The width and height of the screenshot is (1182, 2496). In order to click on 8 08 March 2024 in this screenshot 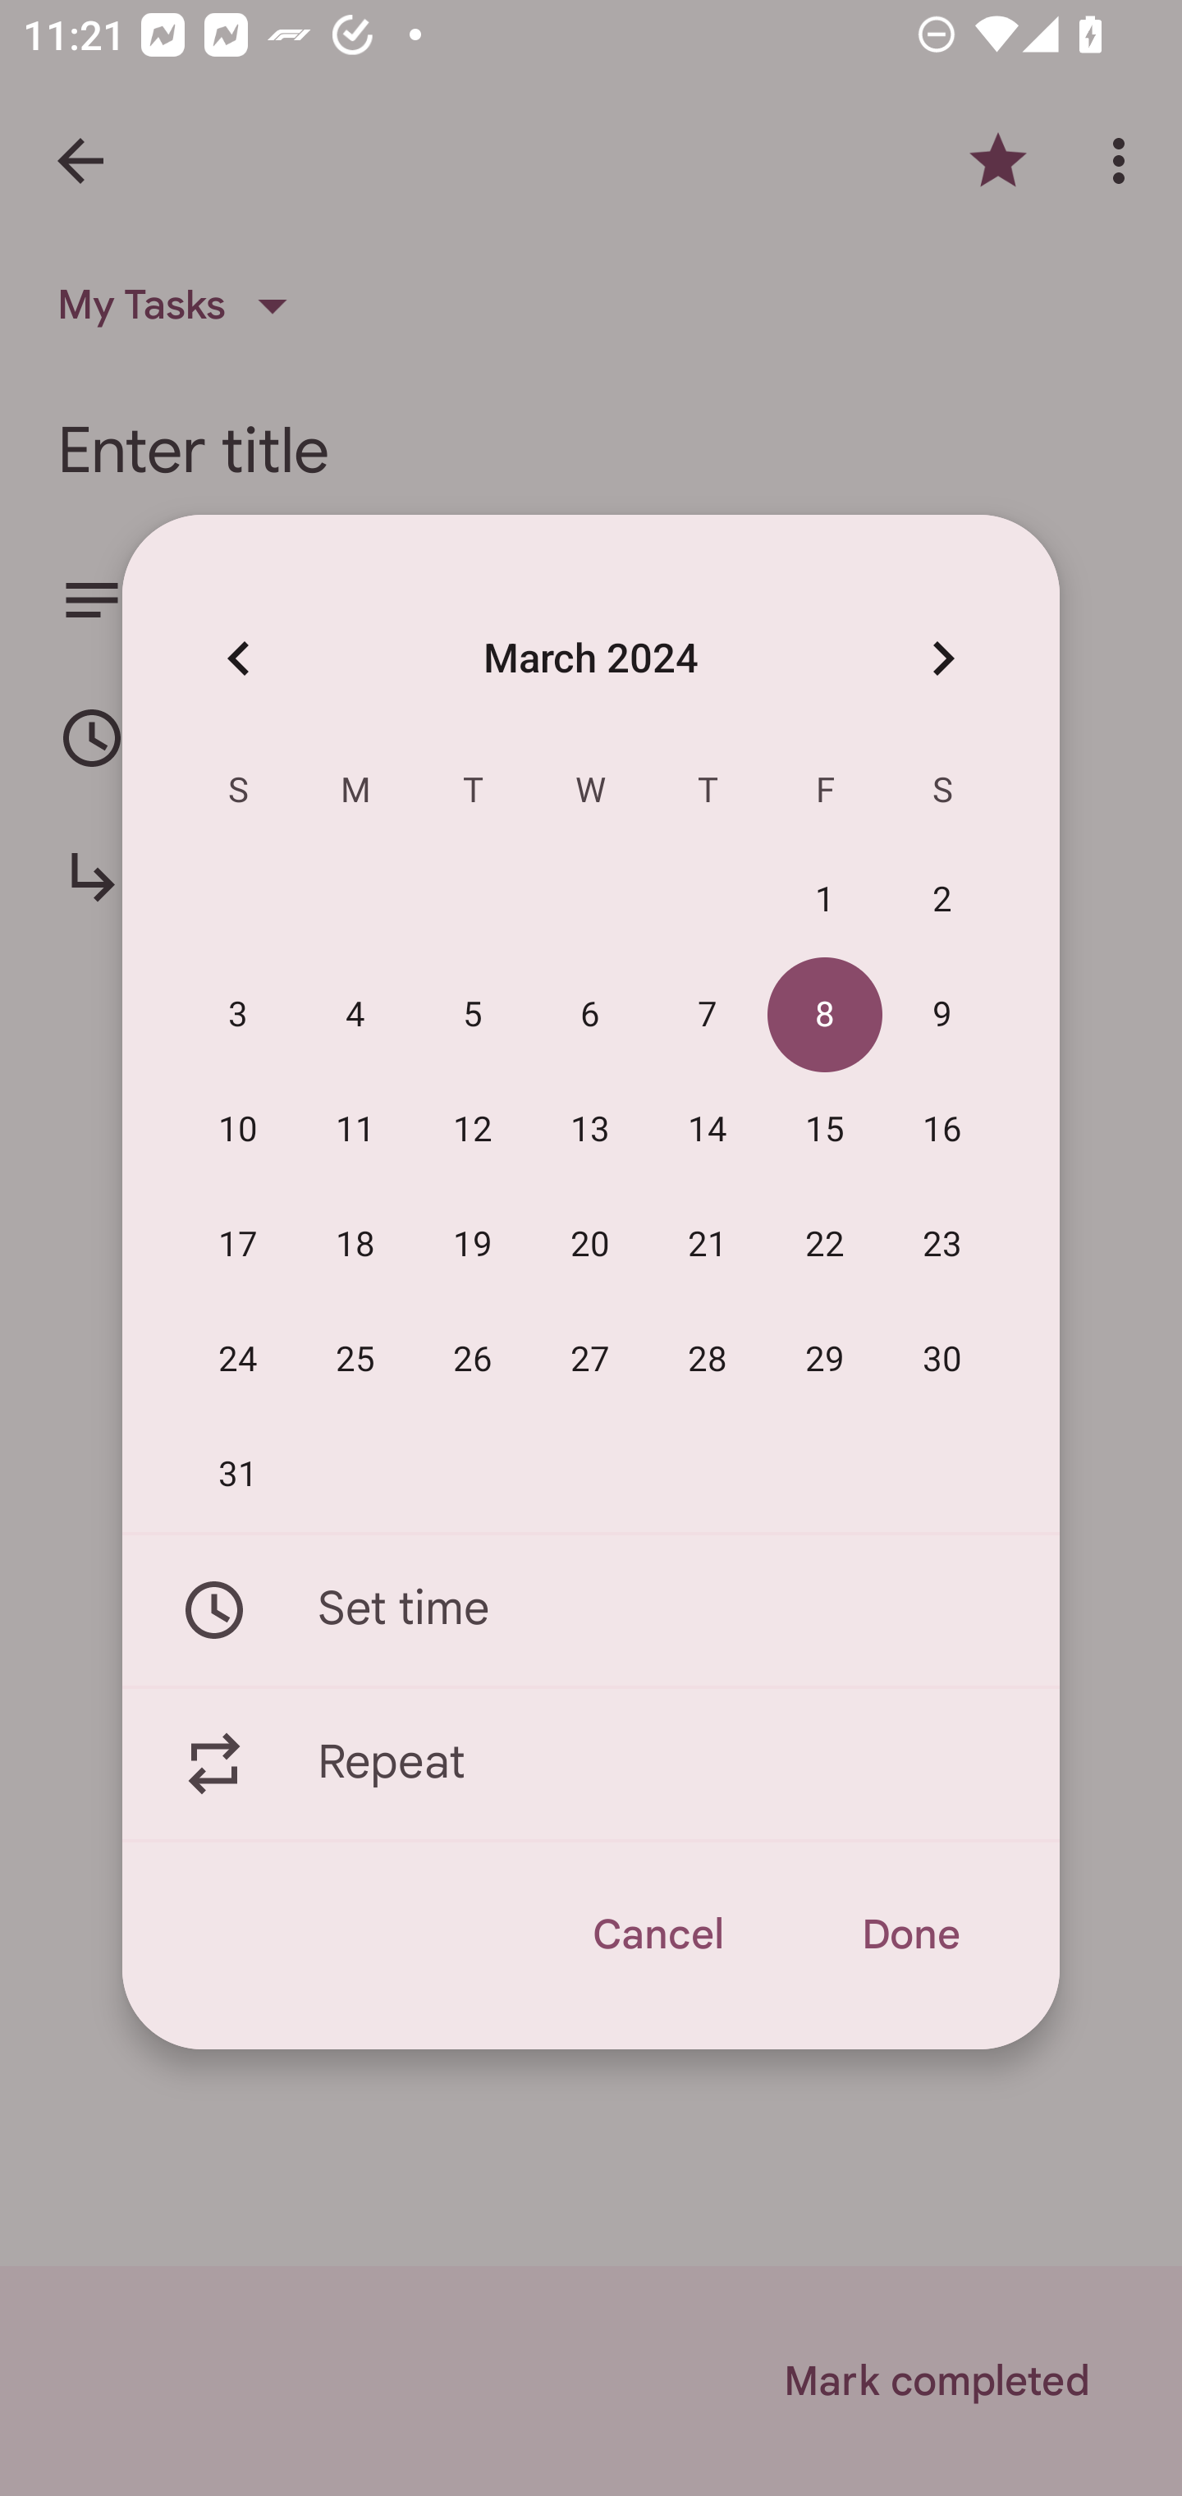, I will do `click(826, 1016)`.